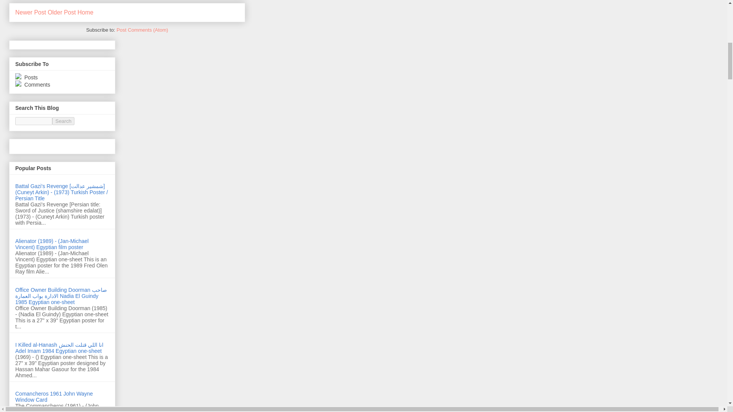  What do you see at coordinates (63, 121) in the screenshot?
I see `search` at bounding box center [63, 121].